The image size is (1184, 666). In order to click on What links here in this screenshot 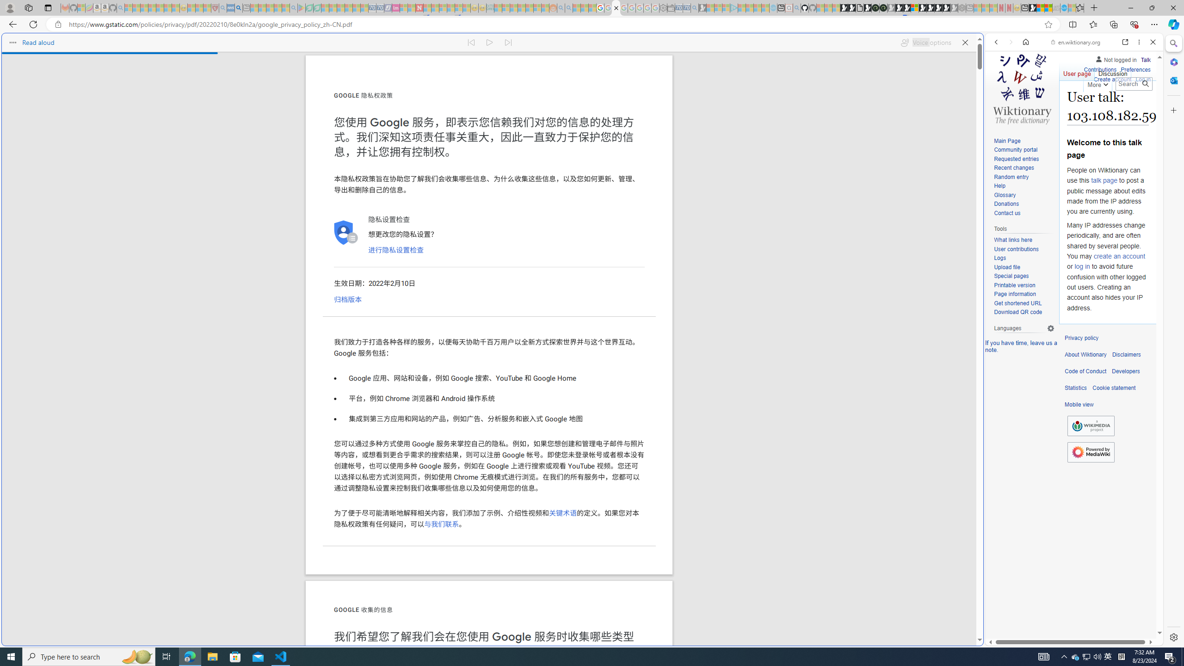, I will do `click(1024, 240)`.